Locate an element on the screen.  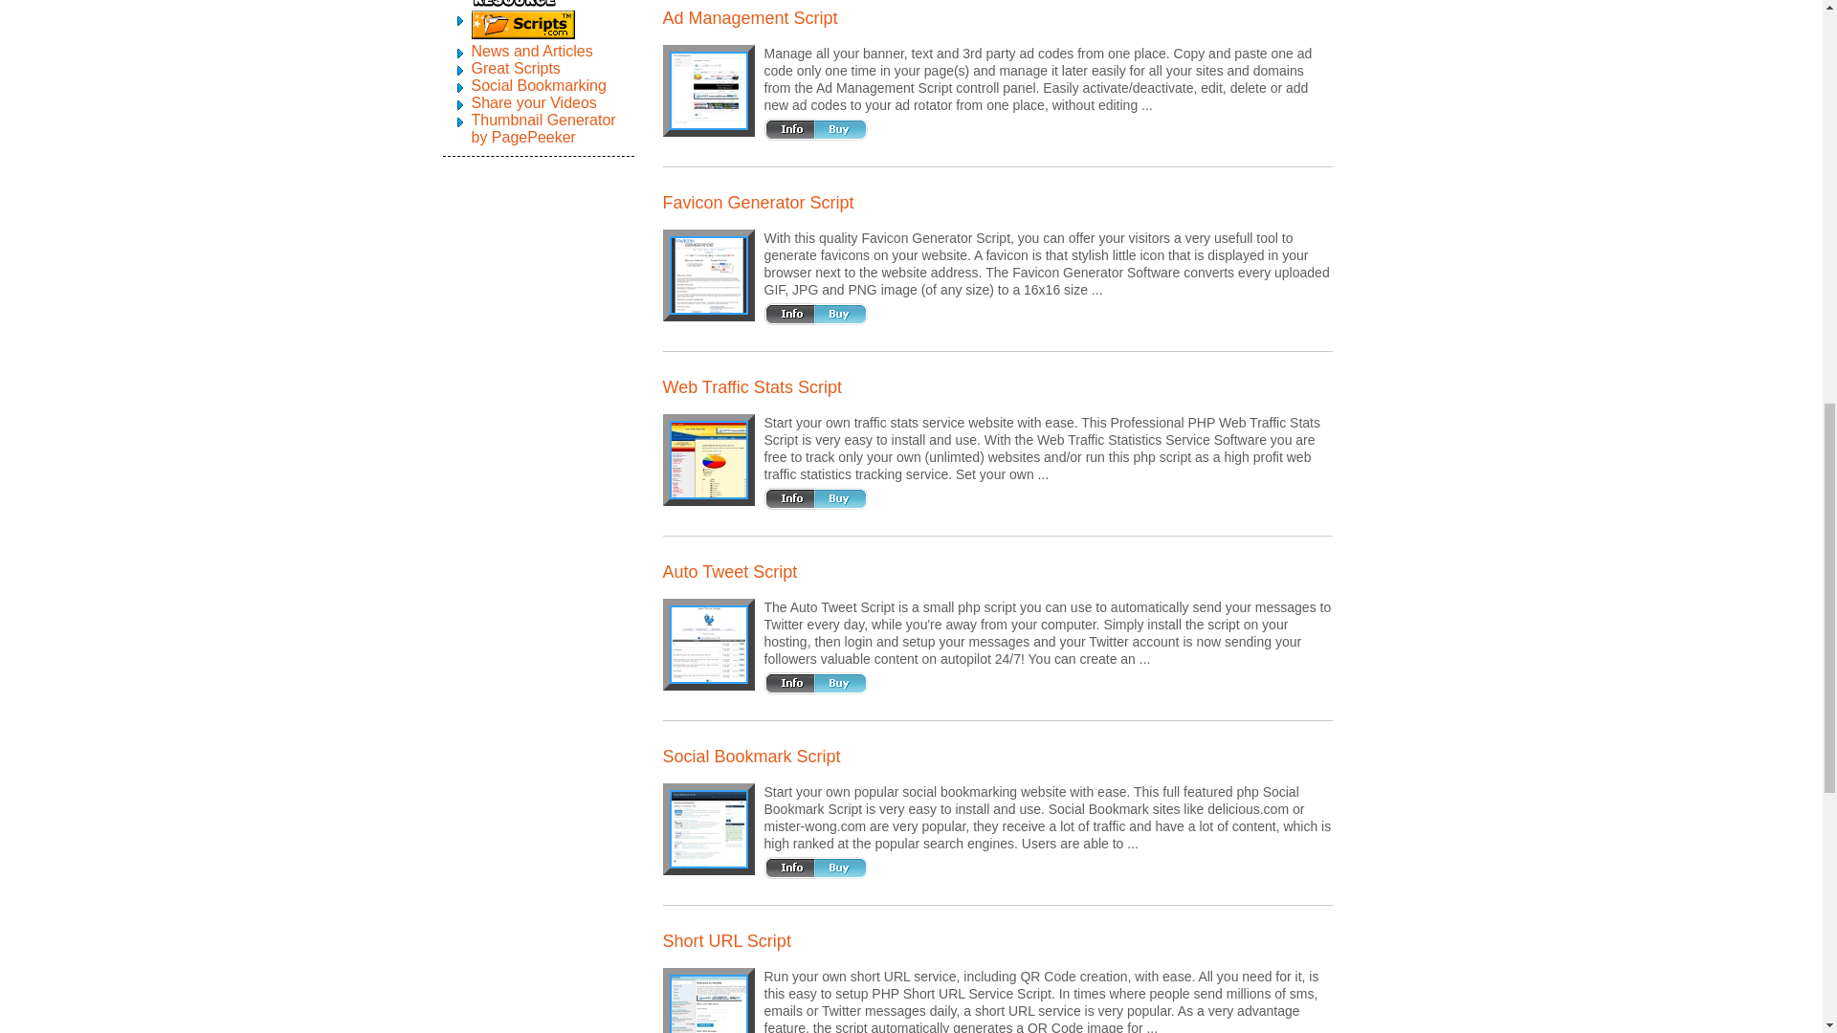
Social Bookmark Script is located at coordinates (708, 829).